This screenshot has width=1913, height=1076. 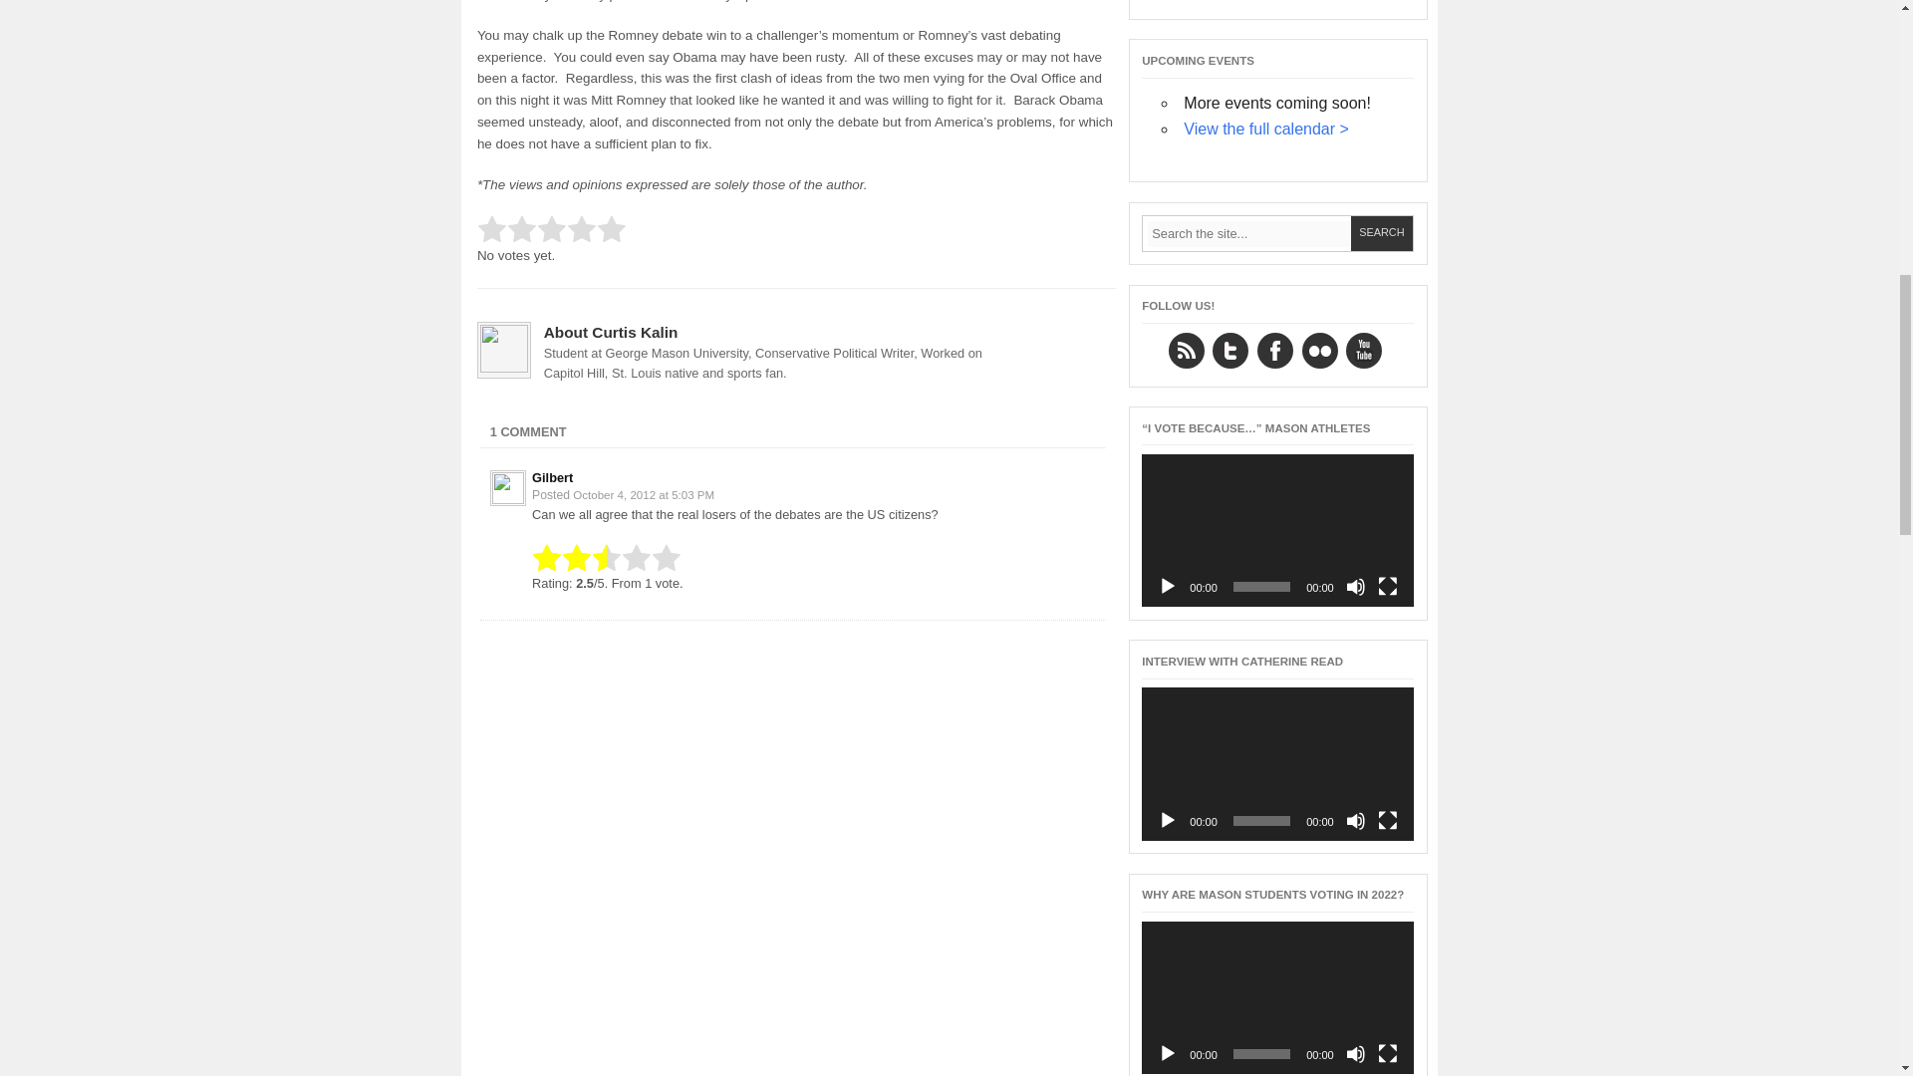 What do you see at coordinates (1355, 586) in the screenshot?
I see `Mute` at bounding box center [1355, 586].